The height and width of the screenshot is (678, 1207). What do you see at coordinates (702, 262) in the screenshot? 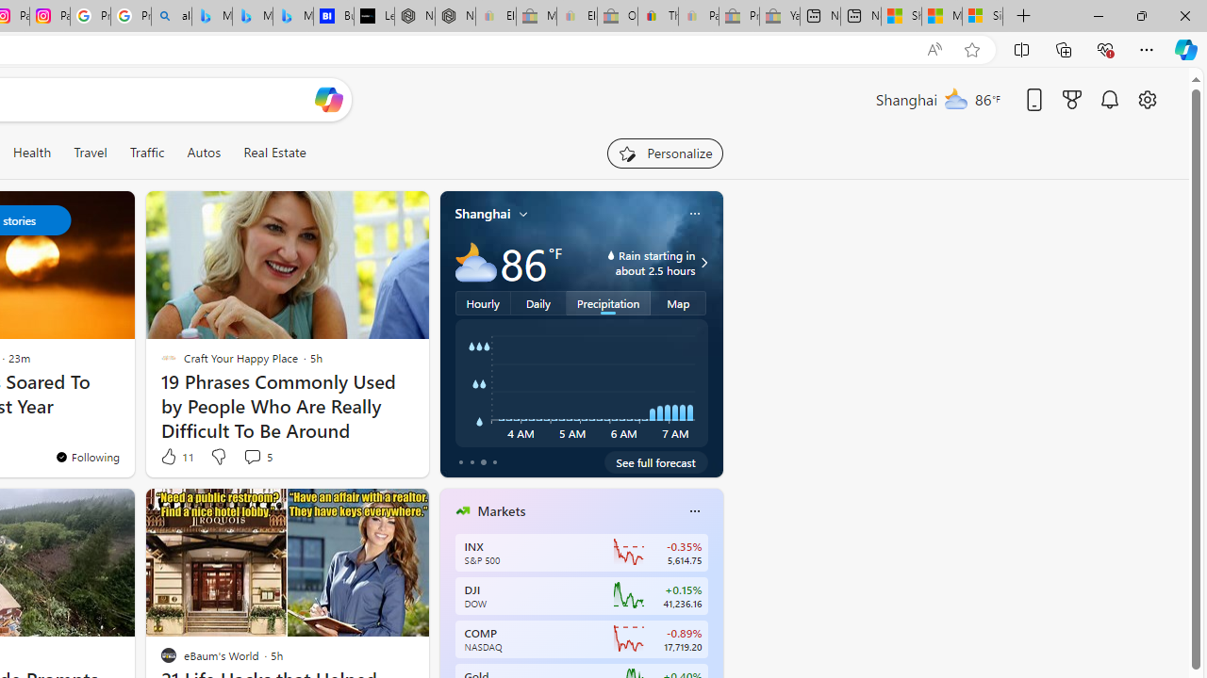
I see `Rain starting in about 2.5 hours` at bounding box center [702, 262].